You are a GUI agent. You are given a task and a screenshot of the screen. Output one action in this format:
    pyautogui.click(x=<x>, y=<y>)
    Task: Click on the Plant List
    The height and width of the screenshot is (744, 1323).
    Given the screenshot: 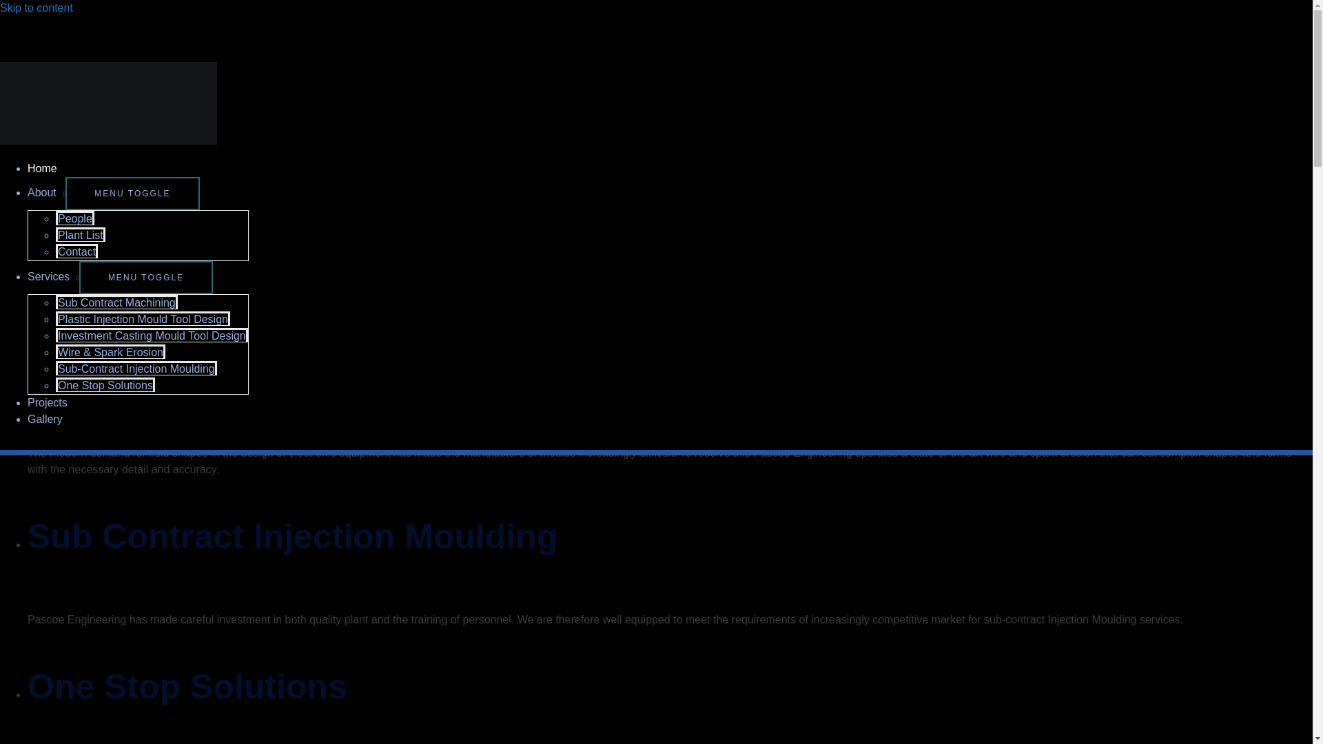 What is the action you would take?
    pyautogui.click(x=80, y=234)
    